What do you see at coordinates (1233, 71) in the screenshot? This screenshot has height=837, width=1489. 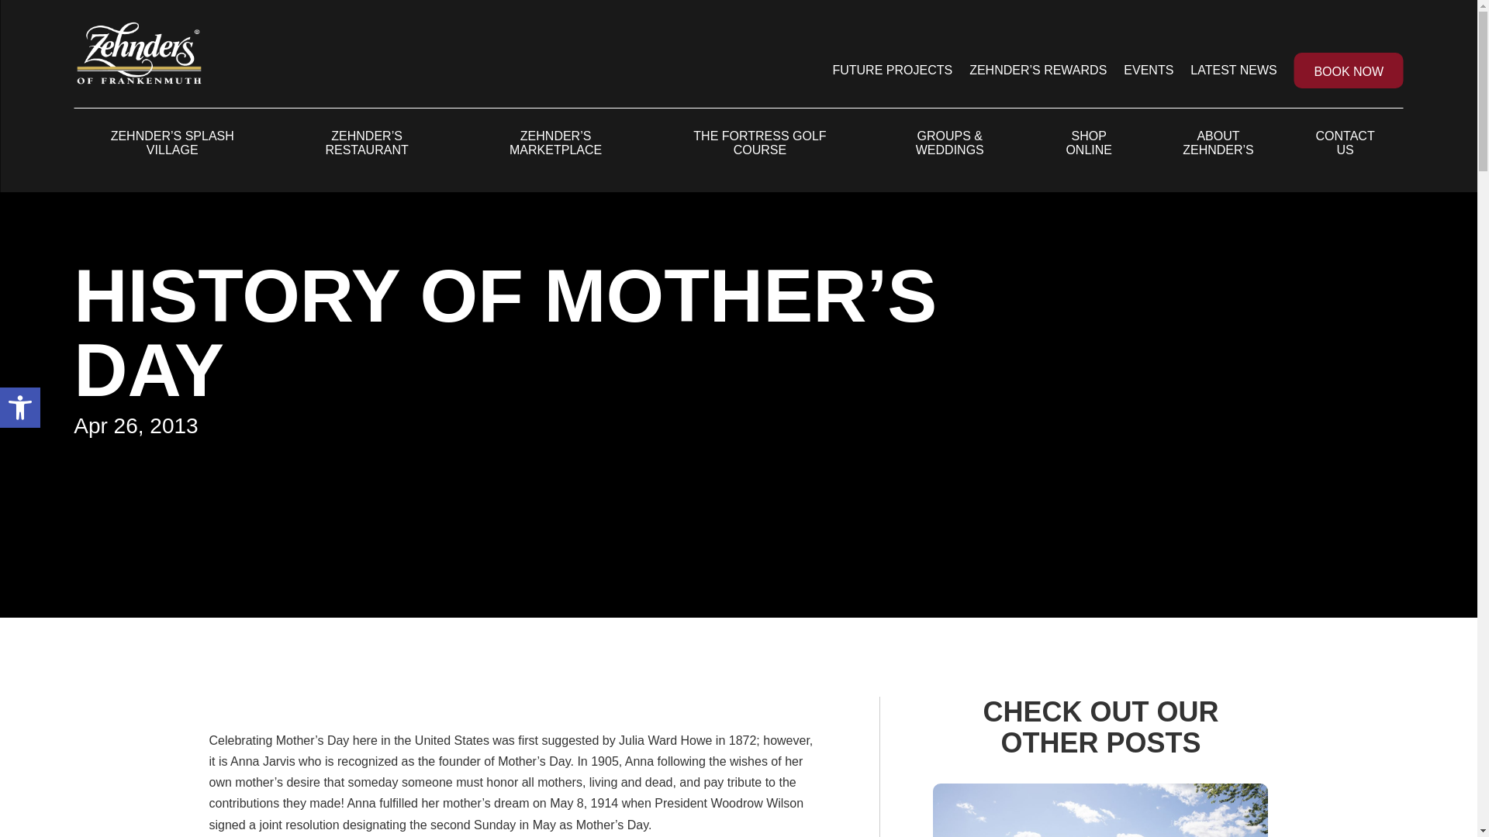 I see `LATEST NEWS` at bounding box center [1233, 71].